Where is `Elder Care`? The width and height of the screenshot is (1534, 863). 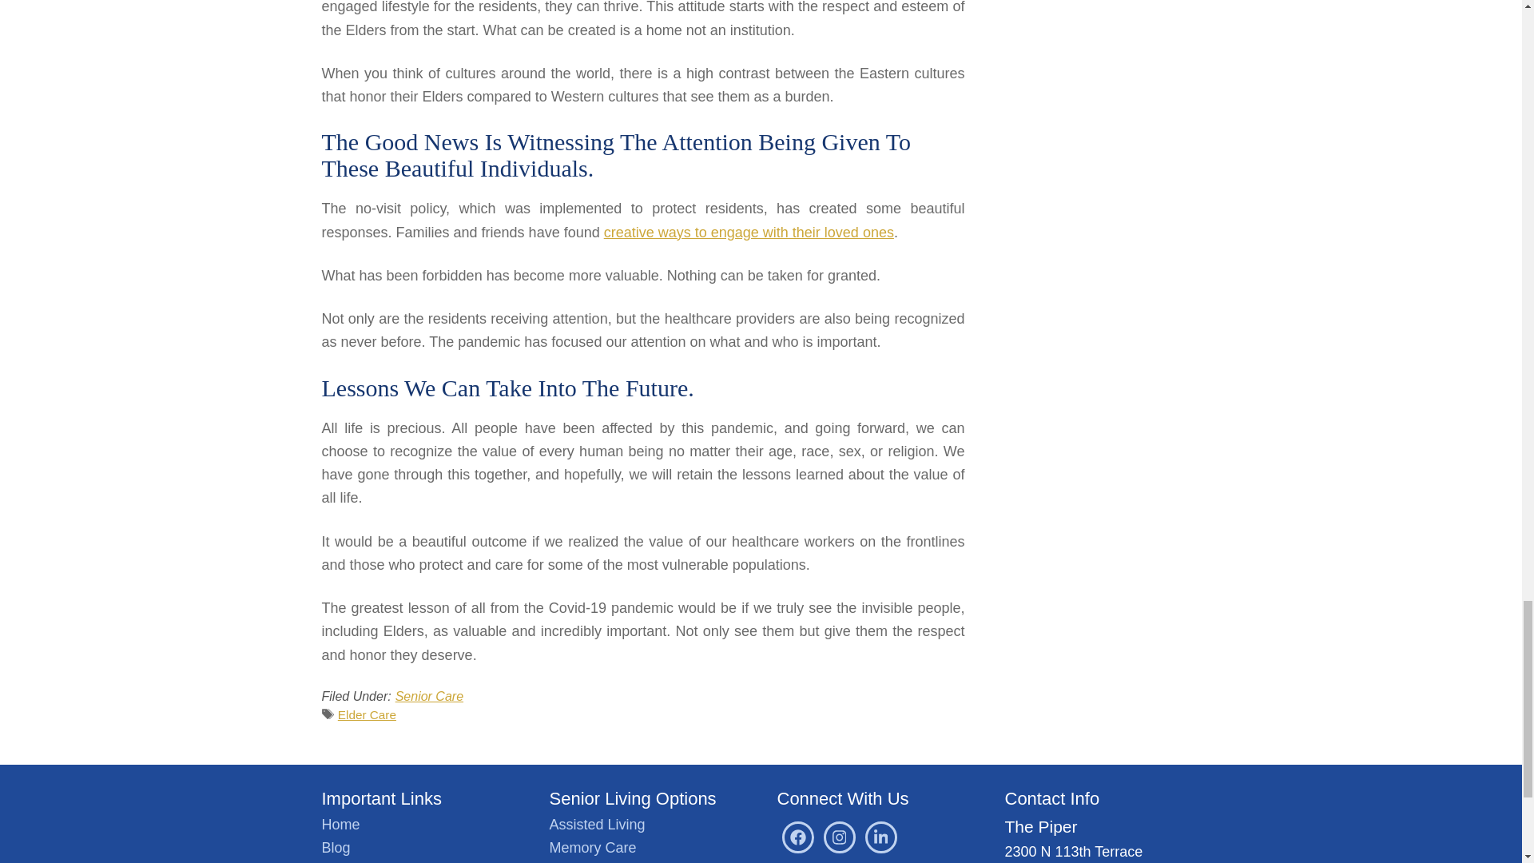
Elder Care is located at coordinates (366, 714).